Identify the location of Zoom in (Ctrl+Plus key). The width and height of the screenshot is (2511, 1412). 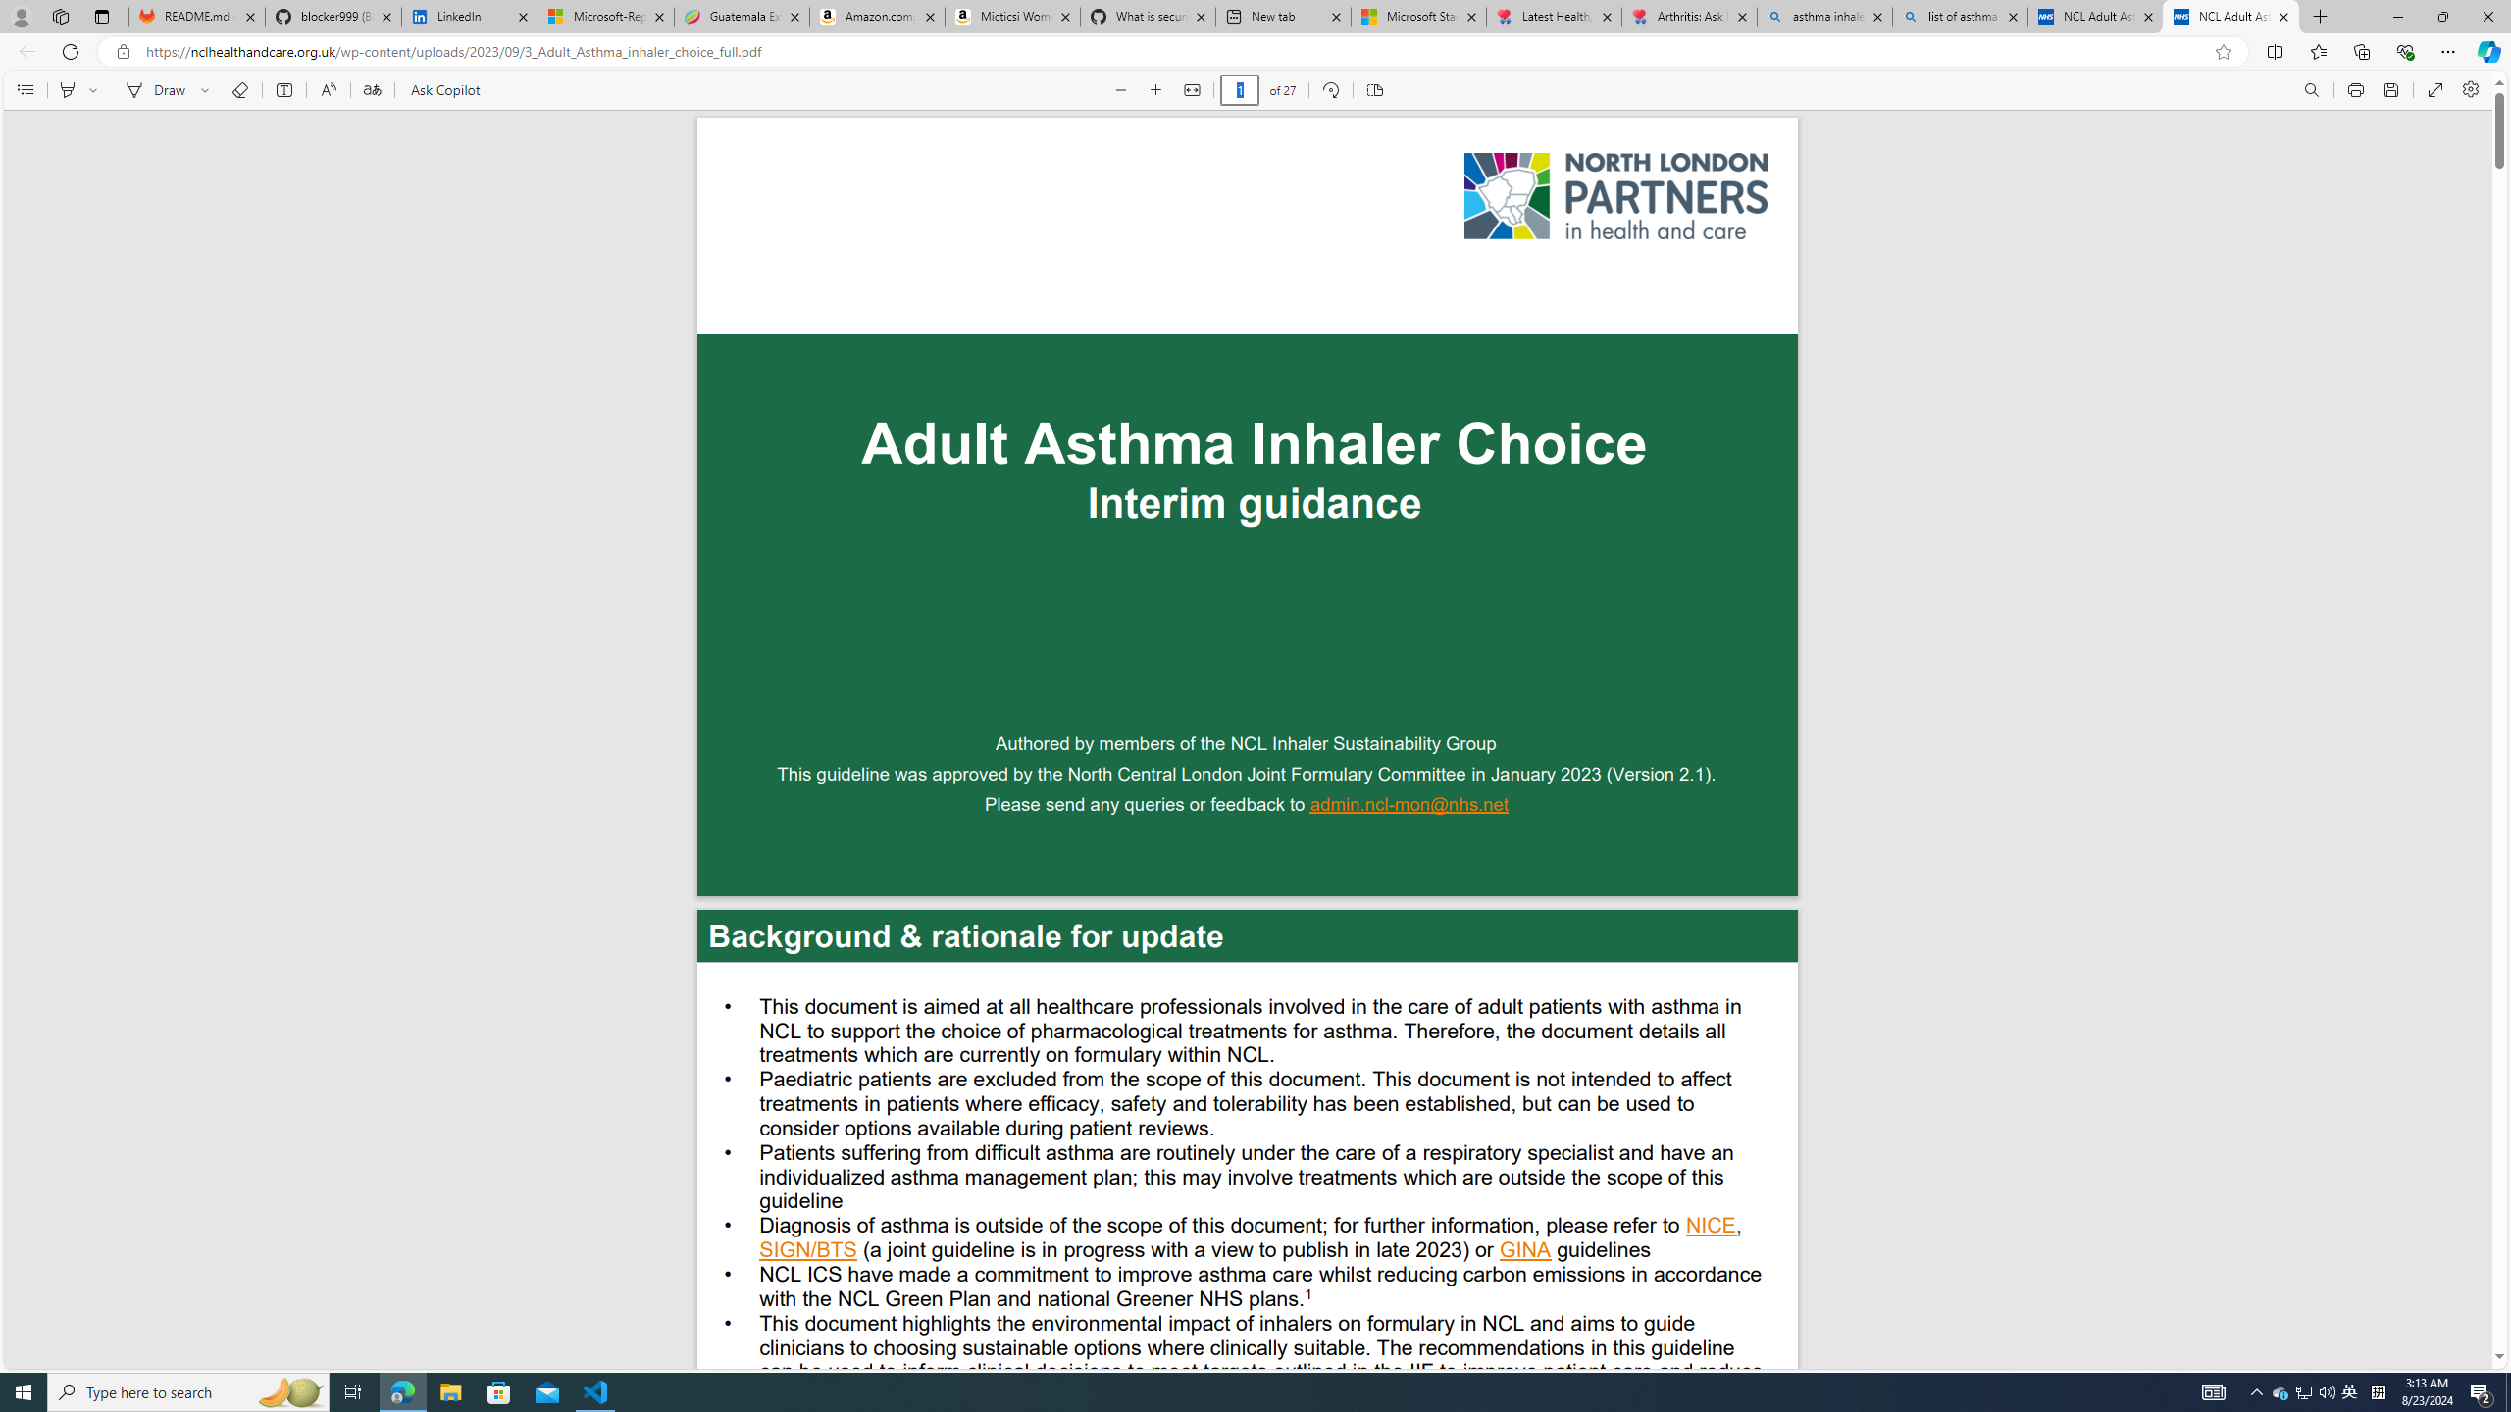
(1157, 90).